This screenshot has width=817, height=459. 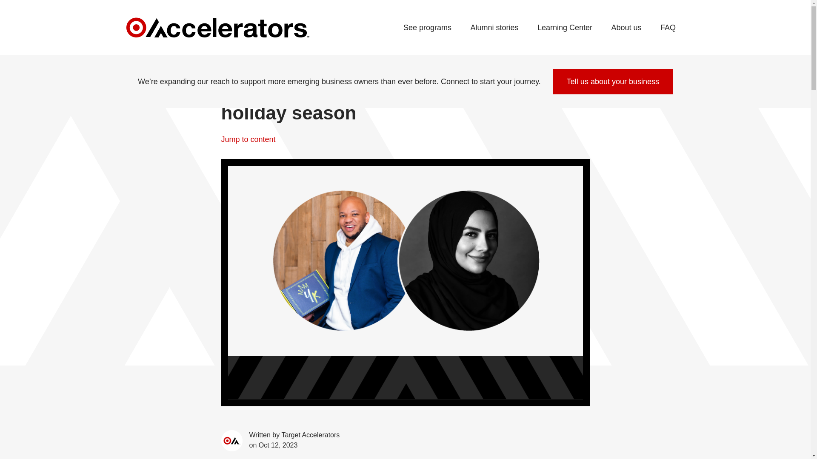 What do you see at coordinates (218, 27) in the screenshot?
I see `Target Accelerators` at bounding box center [218, 27].